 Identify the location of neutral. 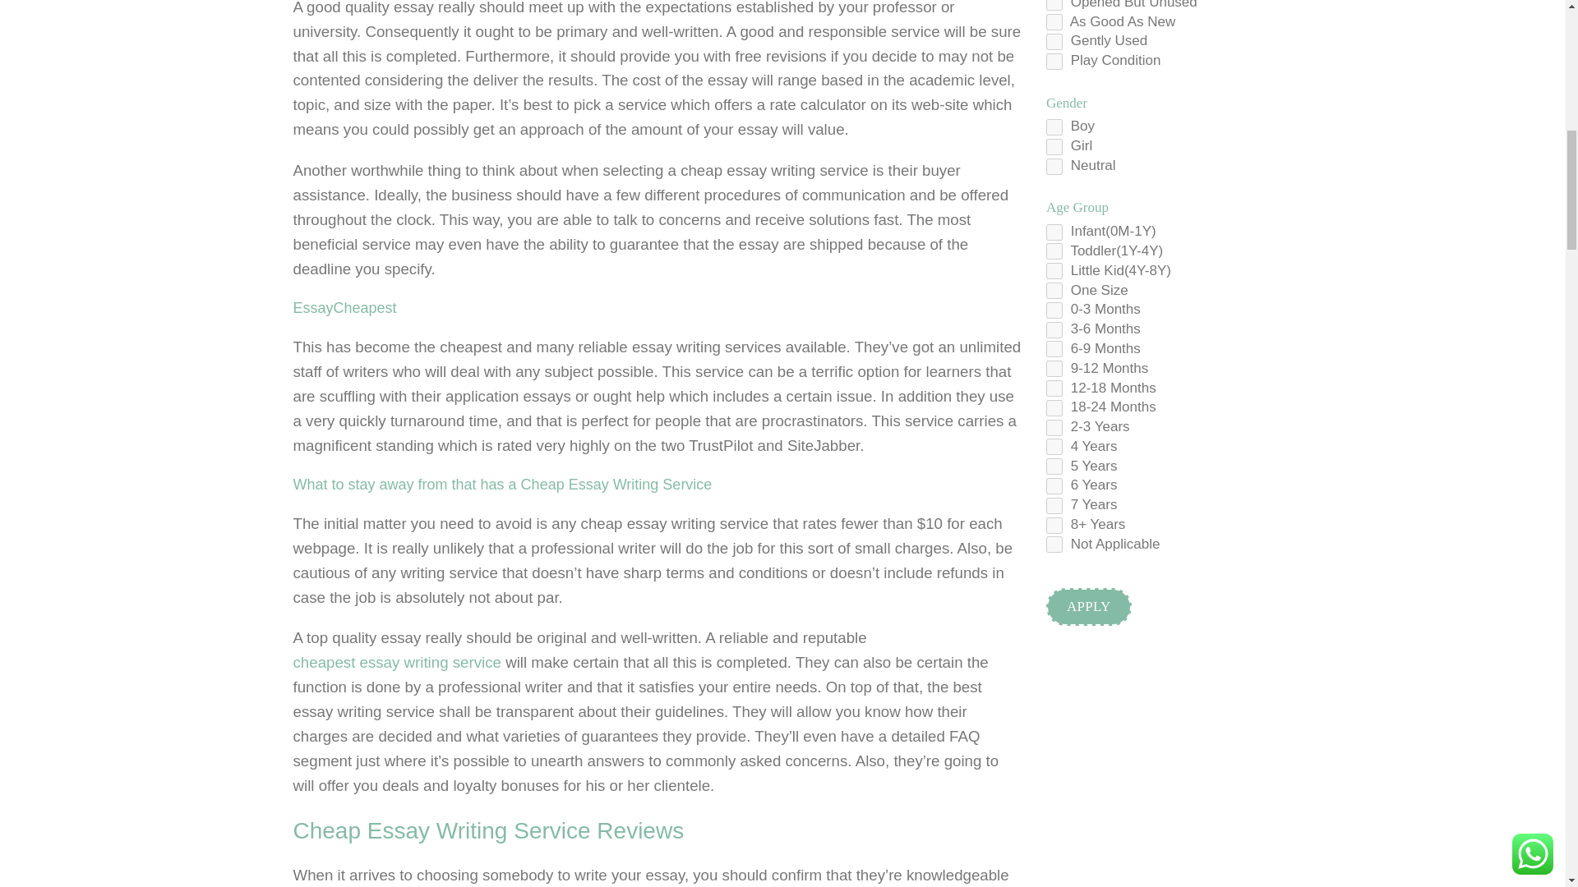
(1054, 166).